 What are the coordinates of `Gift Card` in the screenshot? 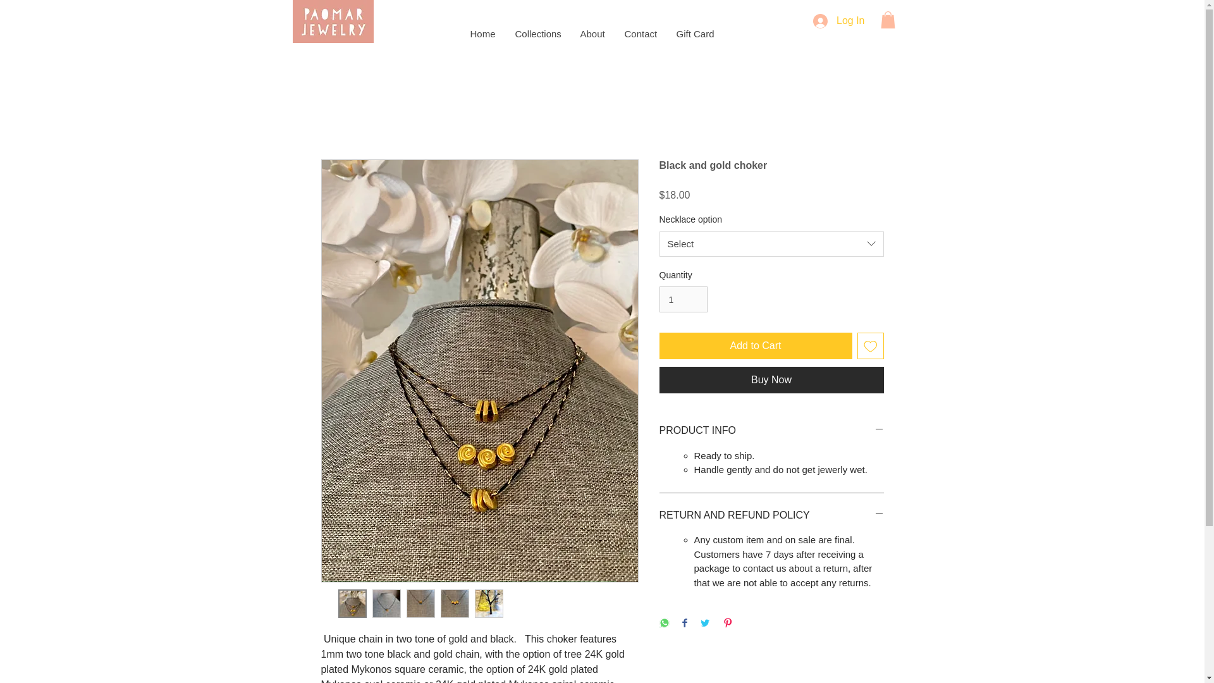 It's located at (695, 34).